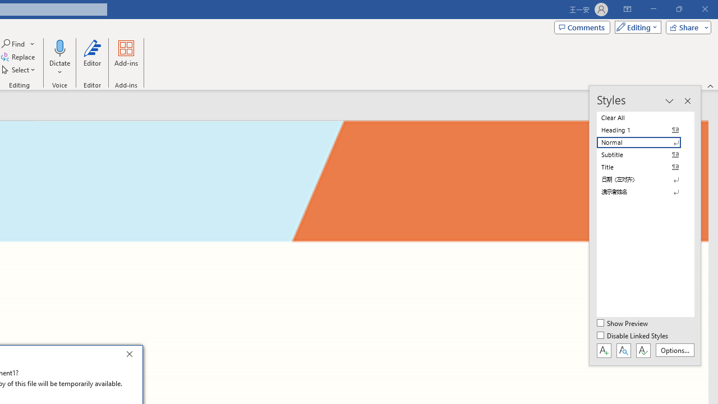 The height and width of the screenshot is (404, 718). I want to click on Share, so click(686, 27).